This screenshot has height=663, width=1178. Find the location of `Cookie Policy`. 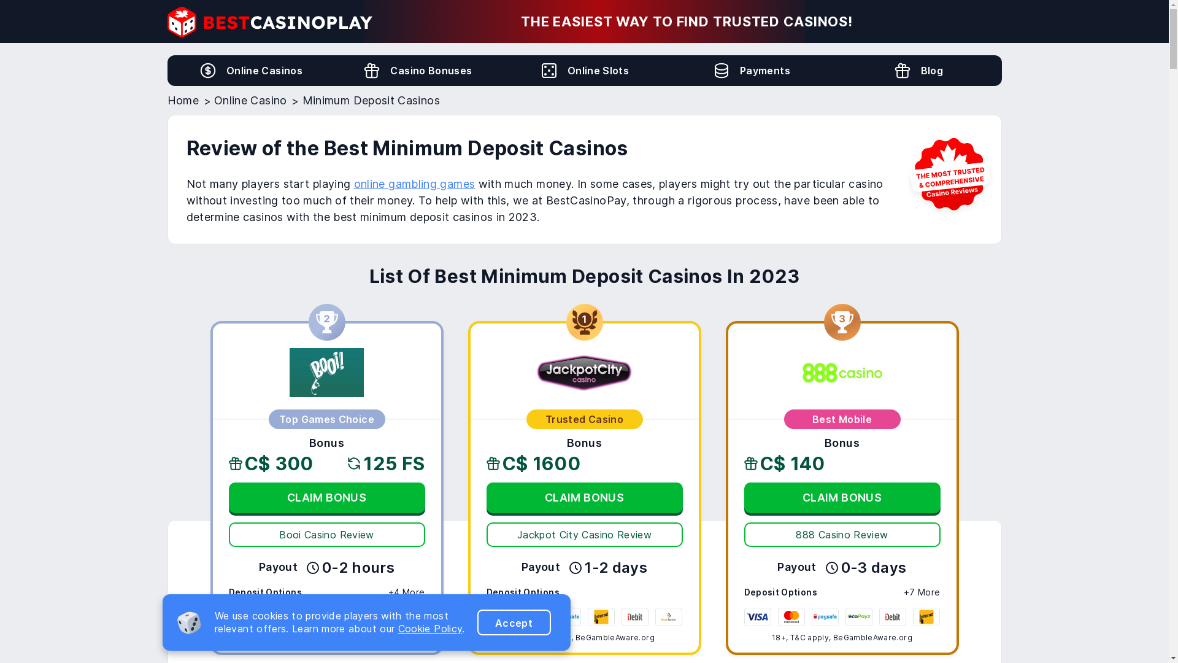

Cookie Policy is located at coordinates (431, 629).